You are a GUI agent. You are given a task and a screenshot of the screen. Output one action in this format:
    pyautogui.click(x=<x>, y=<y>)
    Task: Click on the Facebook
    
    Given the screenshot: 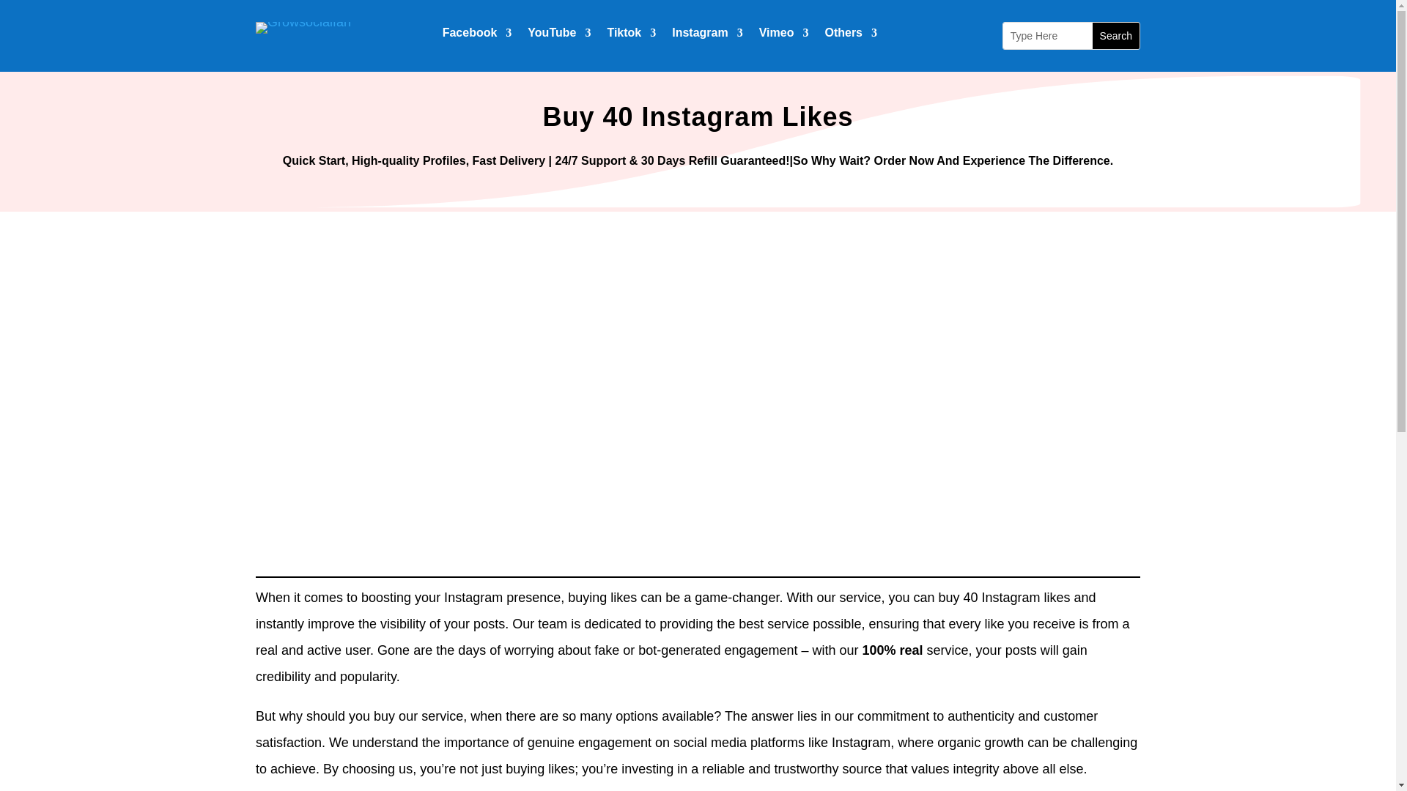 What is the action you would take?
    pyautogui.click(x=477, y=35)
    